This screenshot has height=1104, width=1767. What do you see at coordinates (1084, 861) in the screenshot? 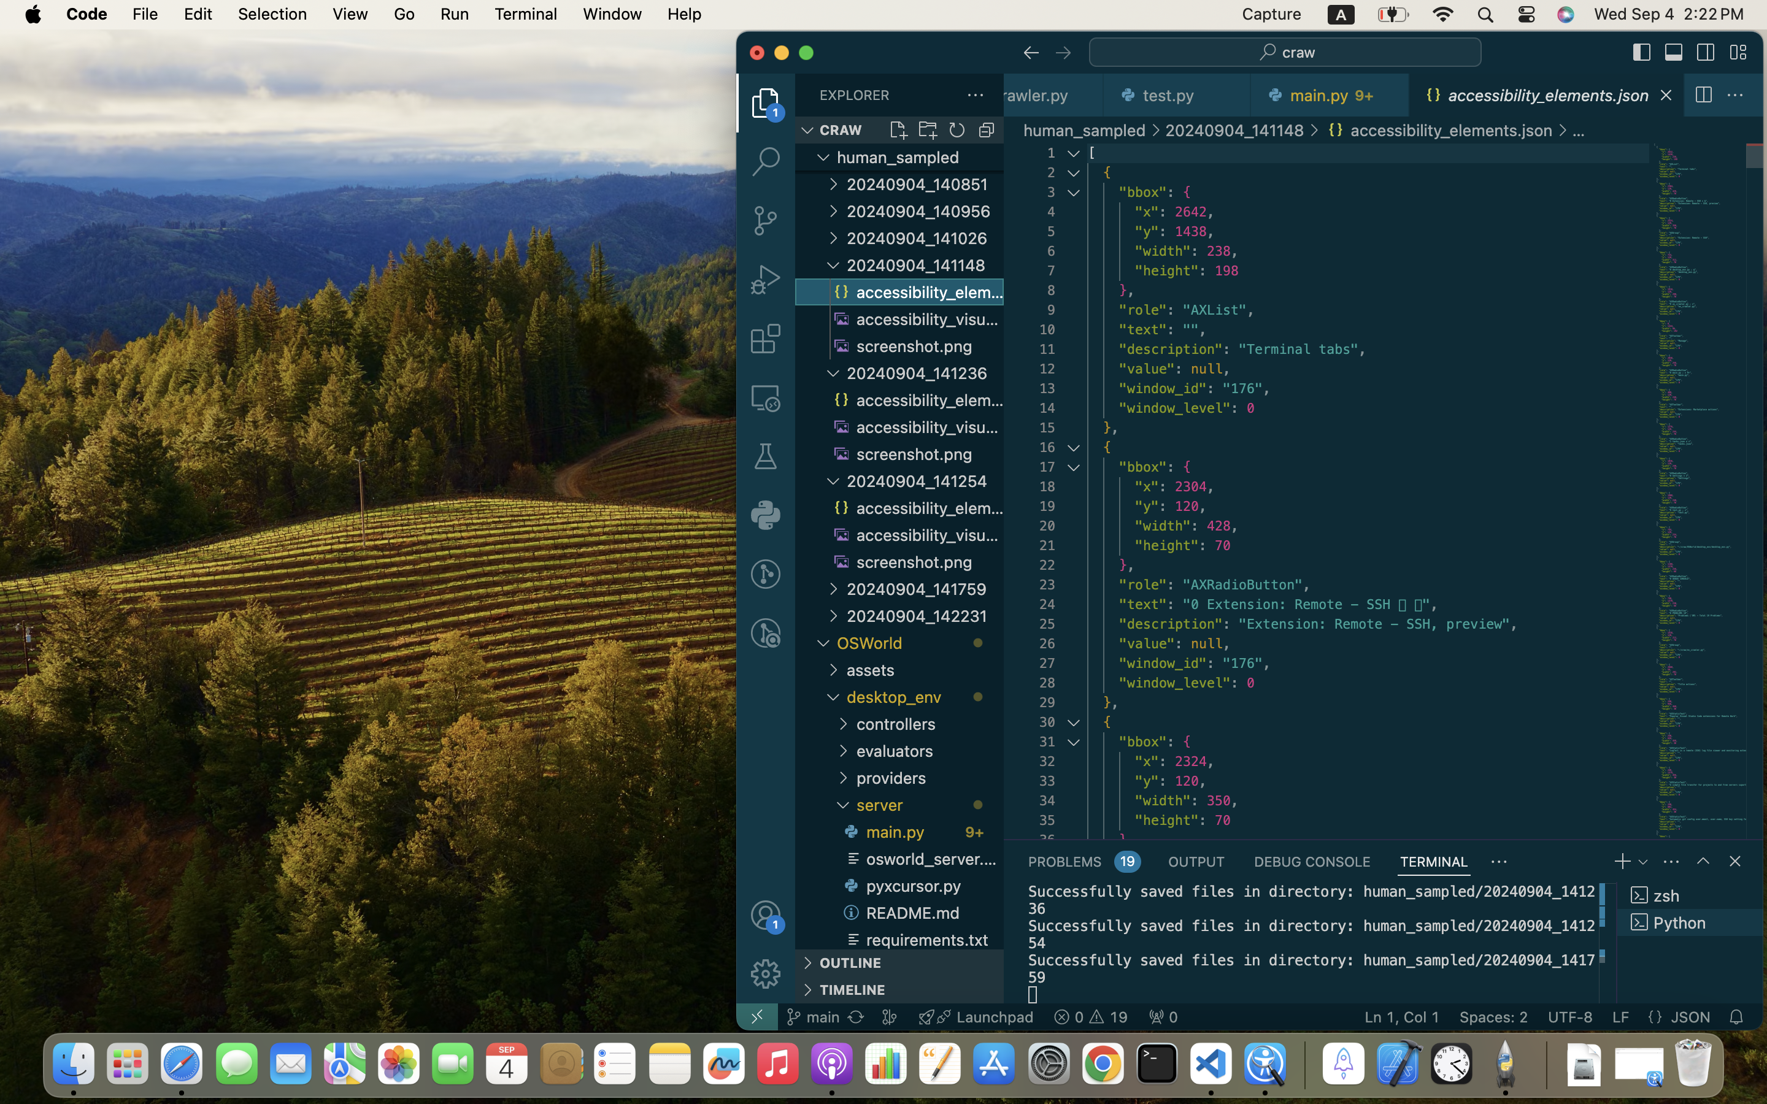
I see `0 PROBLEMS 19` at bounding box center [1084, 861].